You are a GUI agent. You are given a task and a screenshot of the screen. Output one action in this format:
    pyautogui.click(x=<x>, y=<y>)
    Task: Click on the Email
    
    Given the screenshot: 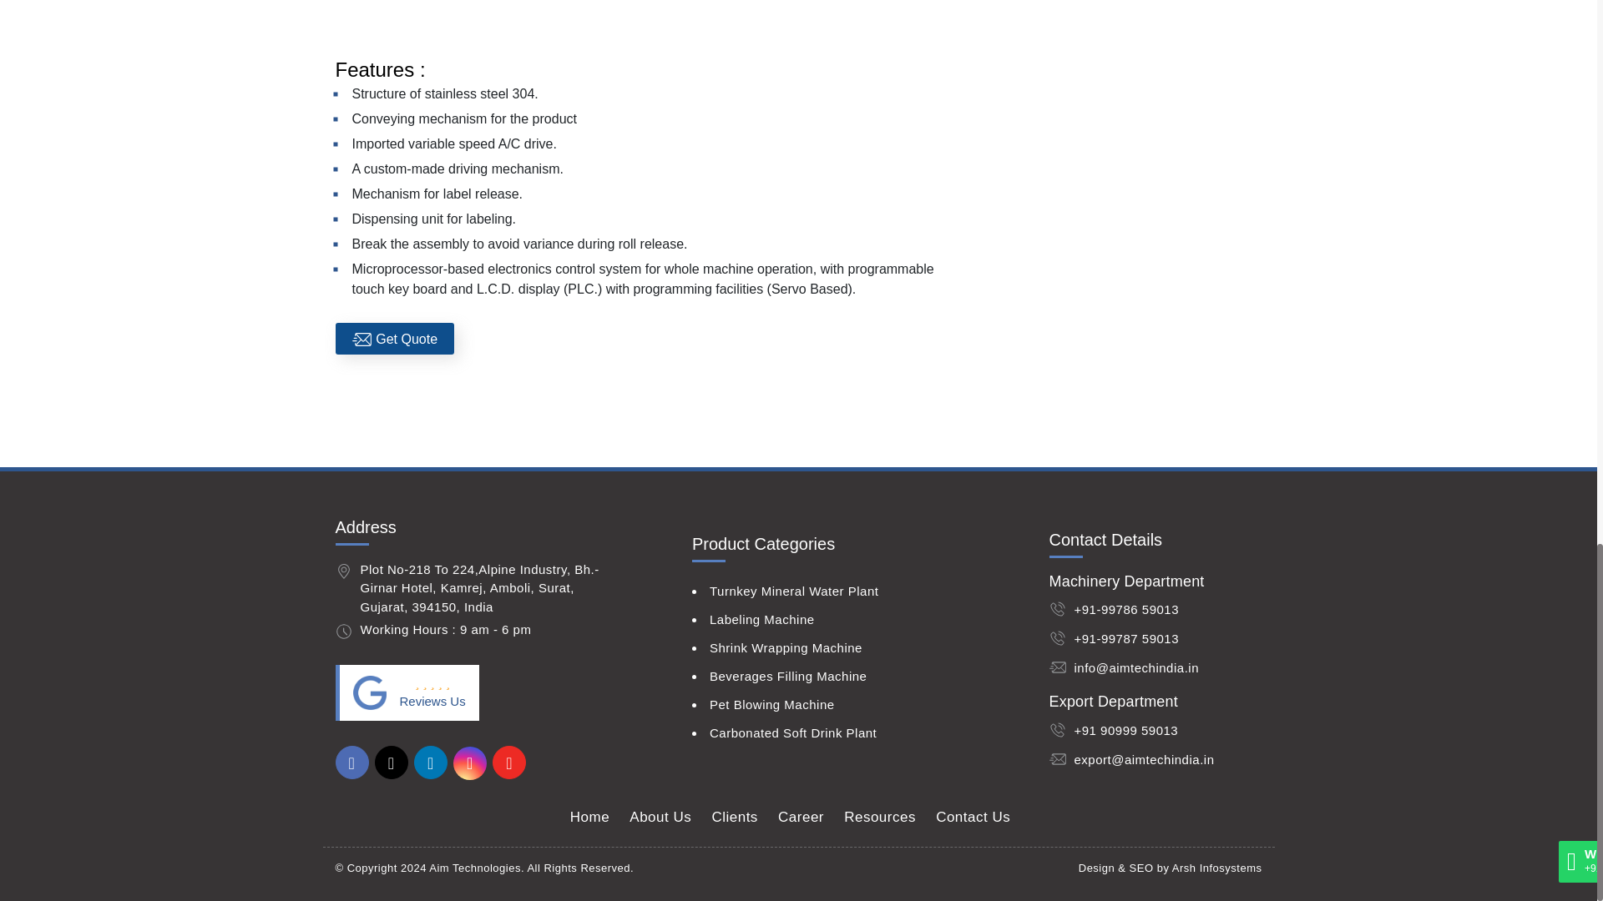 What is the action you would take?
    pyautogui.click(x=1135, y=667)
    